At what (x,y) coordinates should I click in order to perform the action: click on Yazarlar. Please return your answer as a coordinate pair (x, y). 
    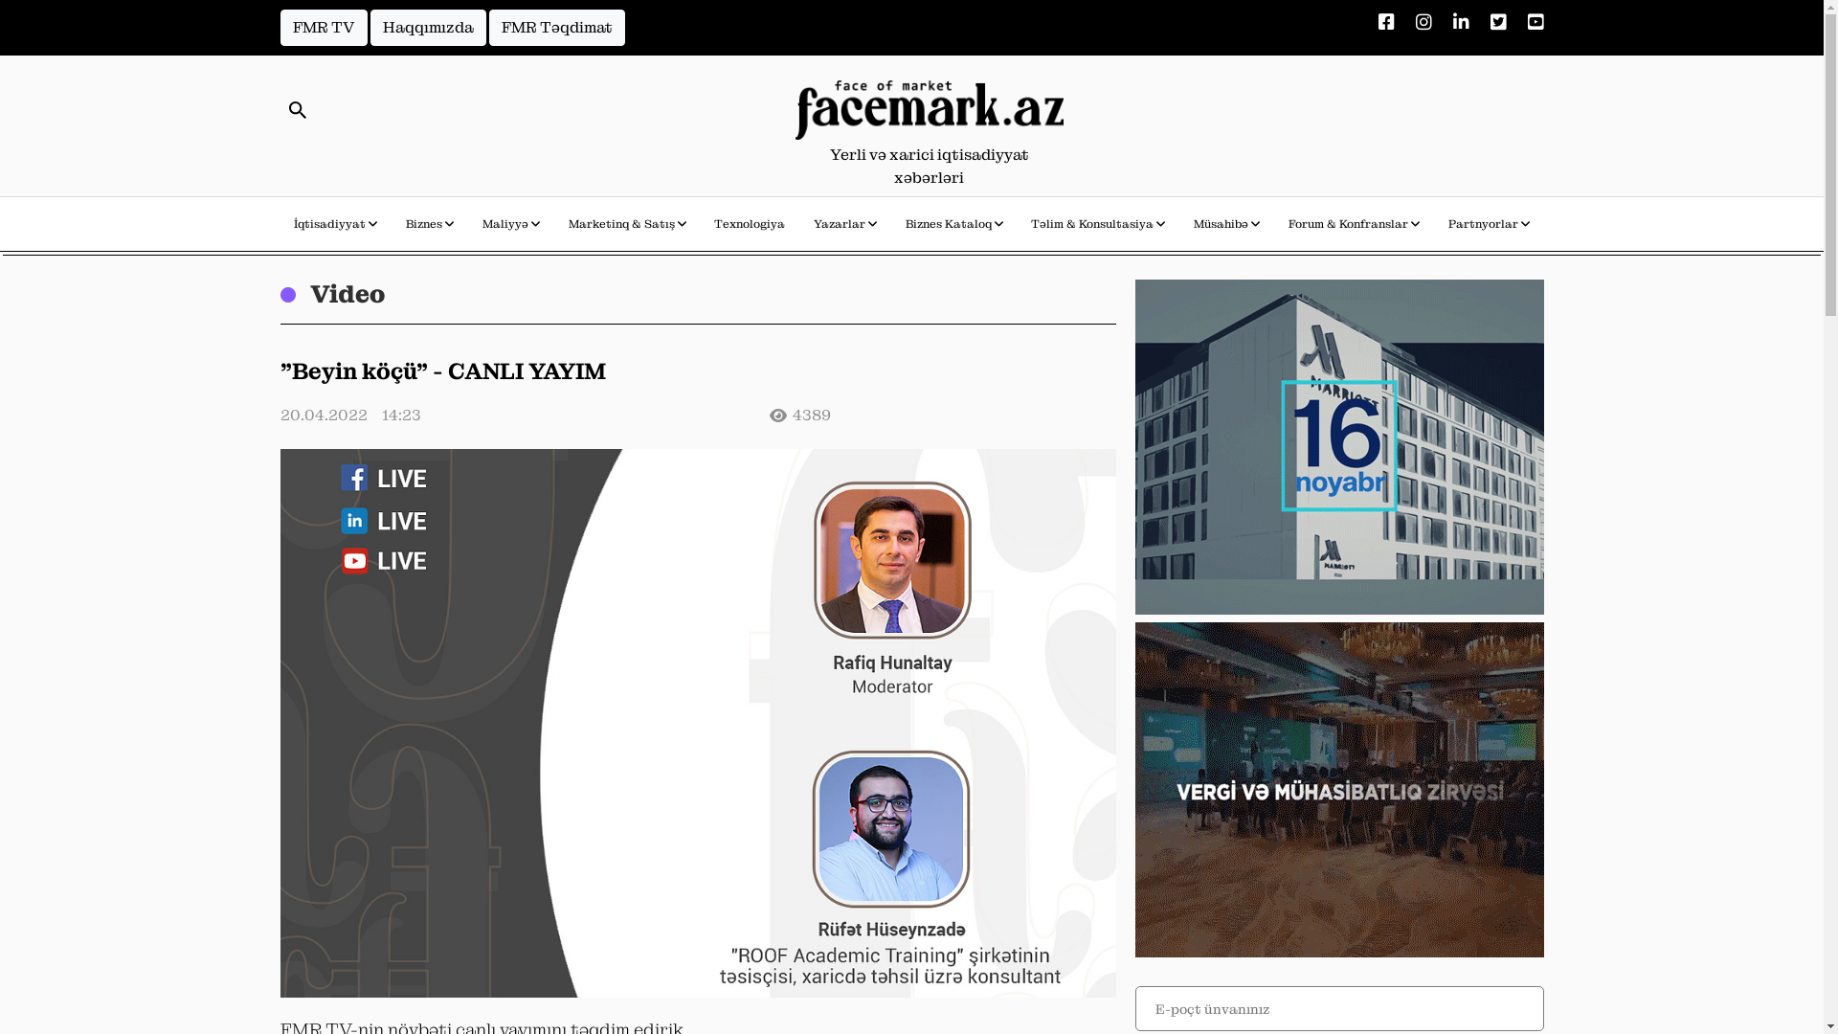
    Looking at the image, I should click on (845, 229).